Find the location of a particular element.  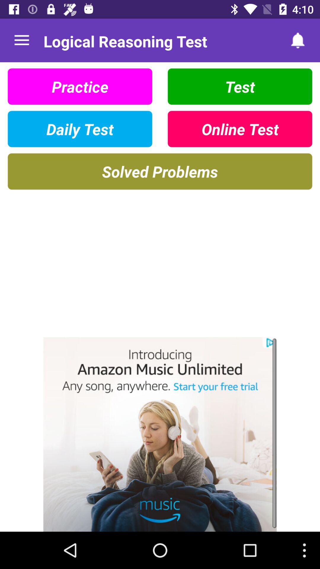

go to amazon music is located at coordinates (160, 434).